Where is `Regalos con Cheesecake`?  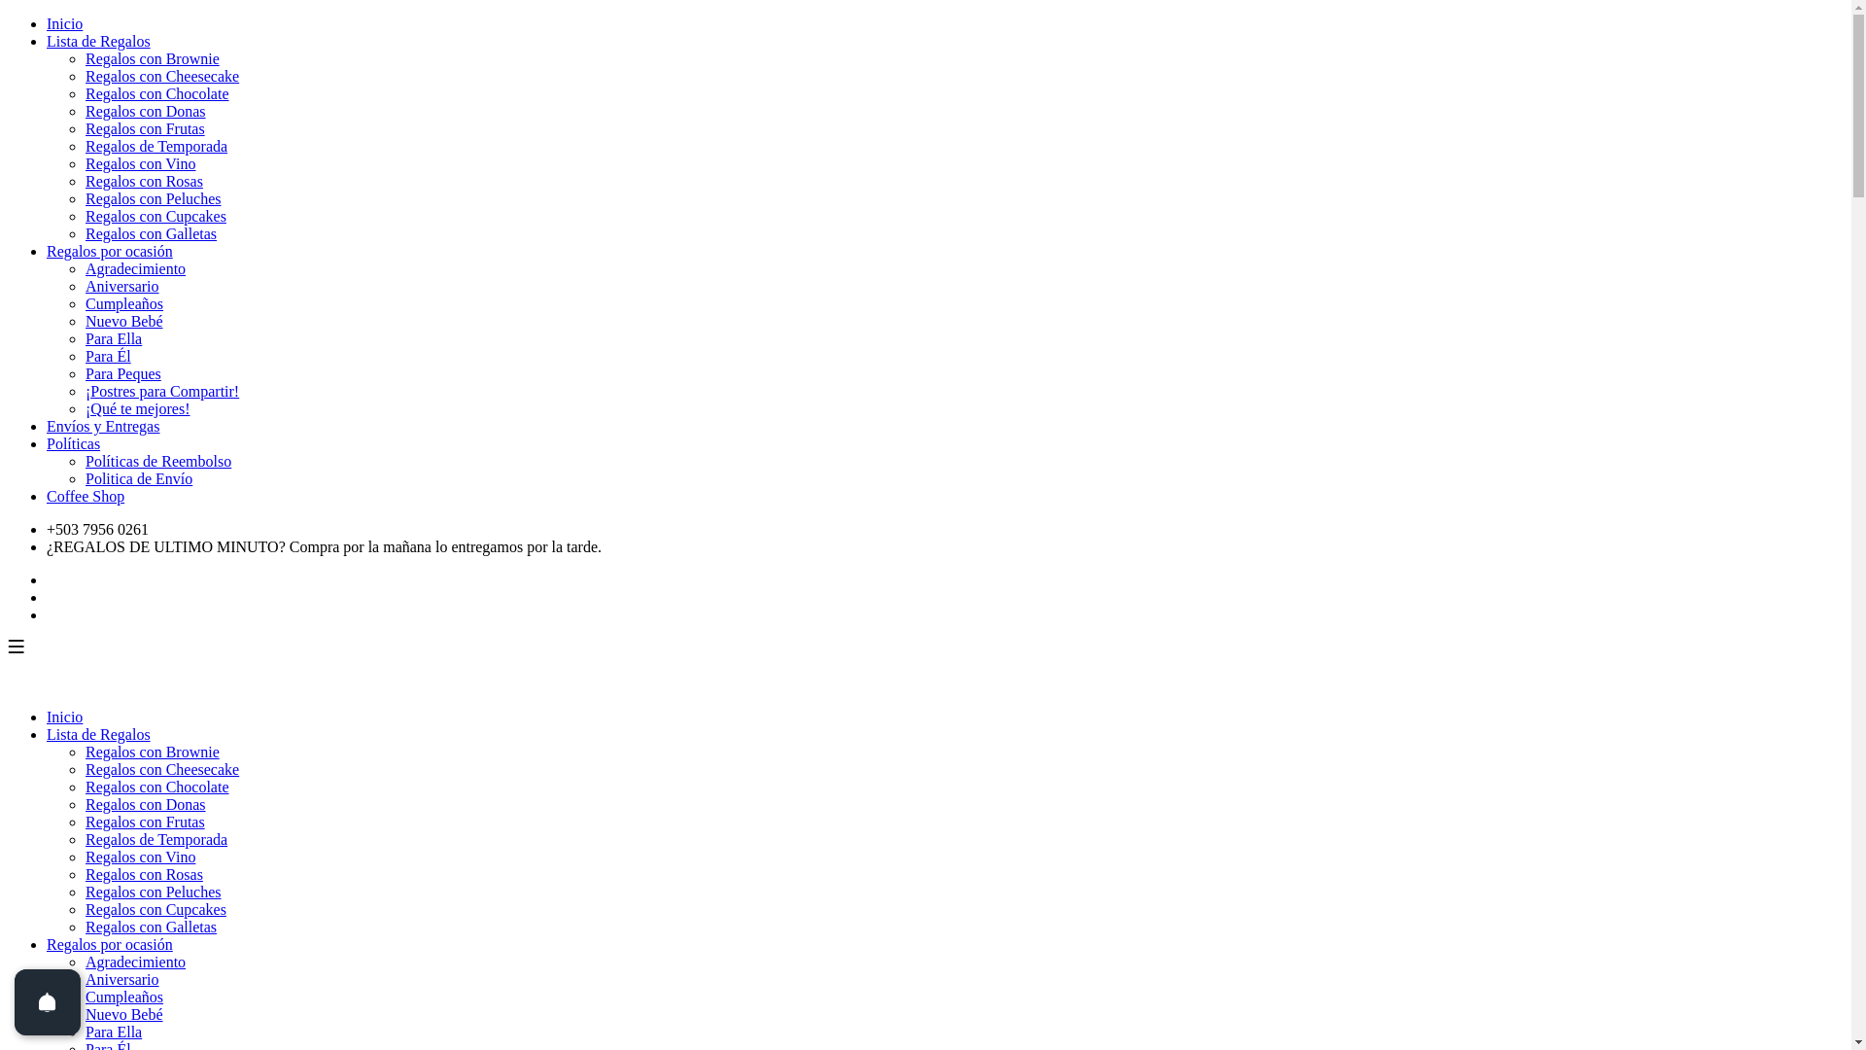
Regalos con Cheesecake is located at coordinates (161, 770).